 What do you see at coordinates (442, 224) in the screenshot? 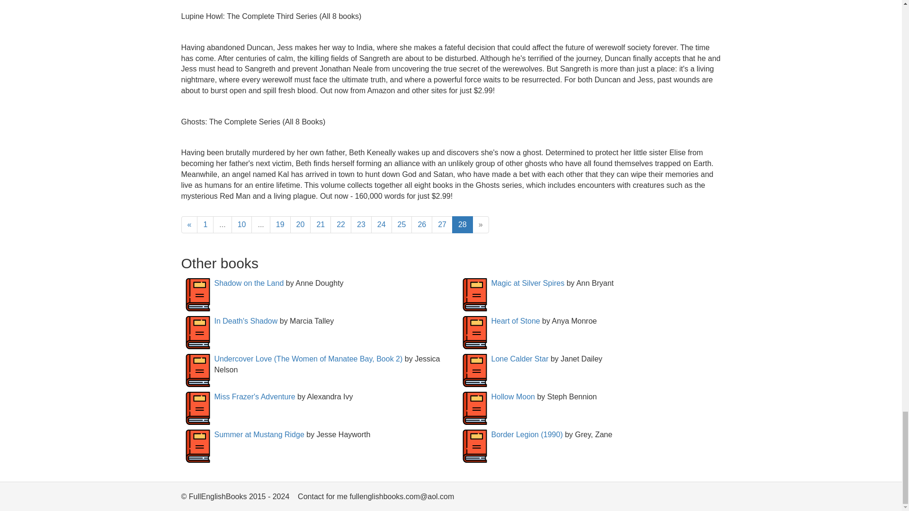
I see `27` at bounding box center [442, 224].